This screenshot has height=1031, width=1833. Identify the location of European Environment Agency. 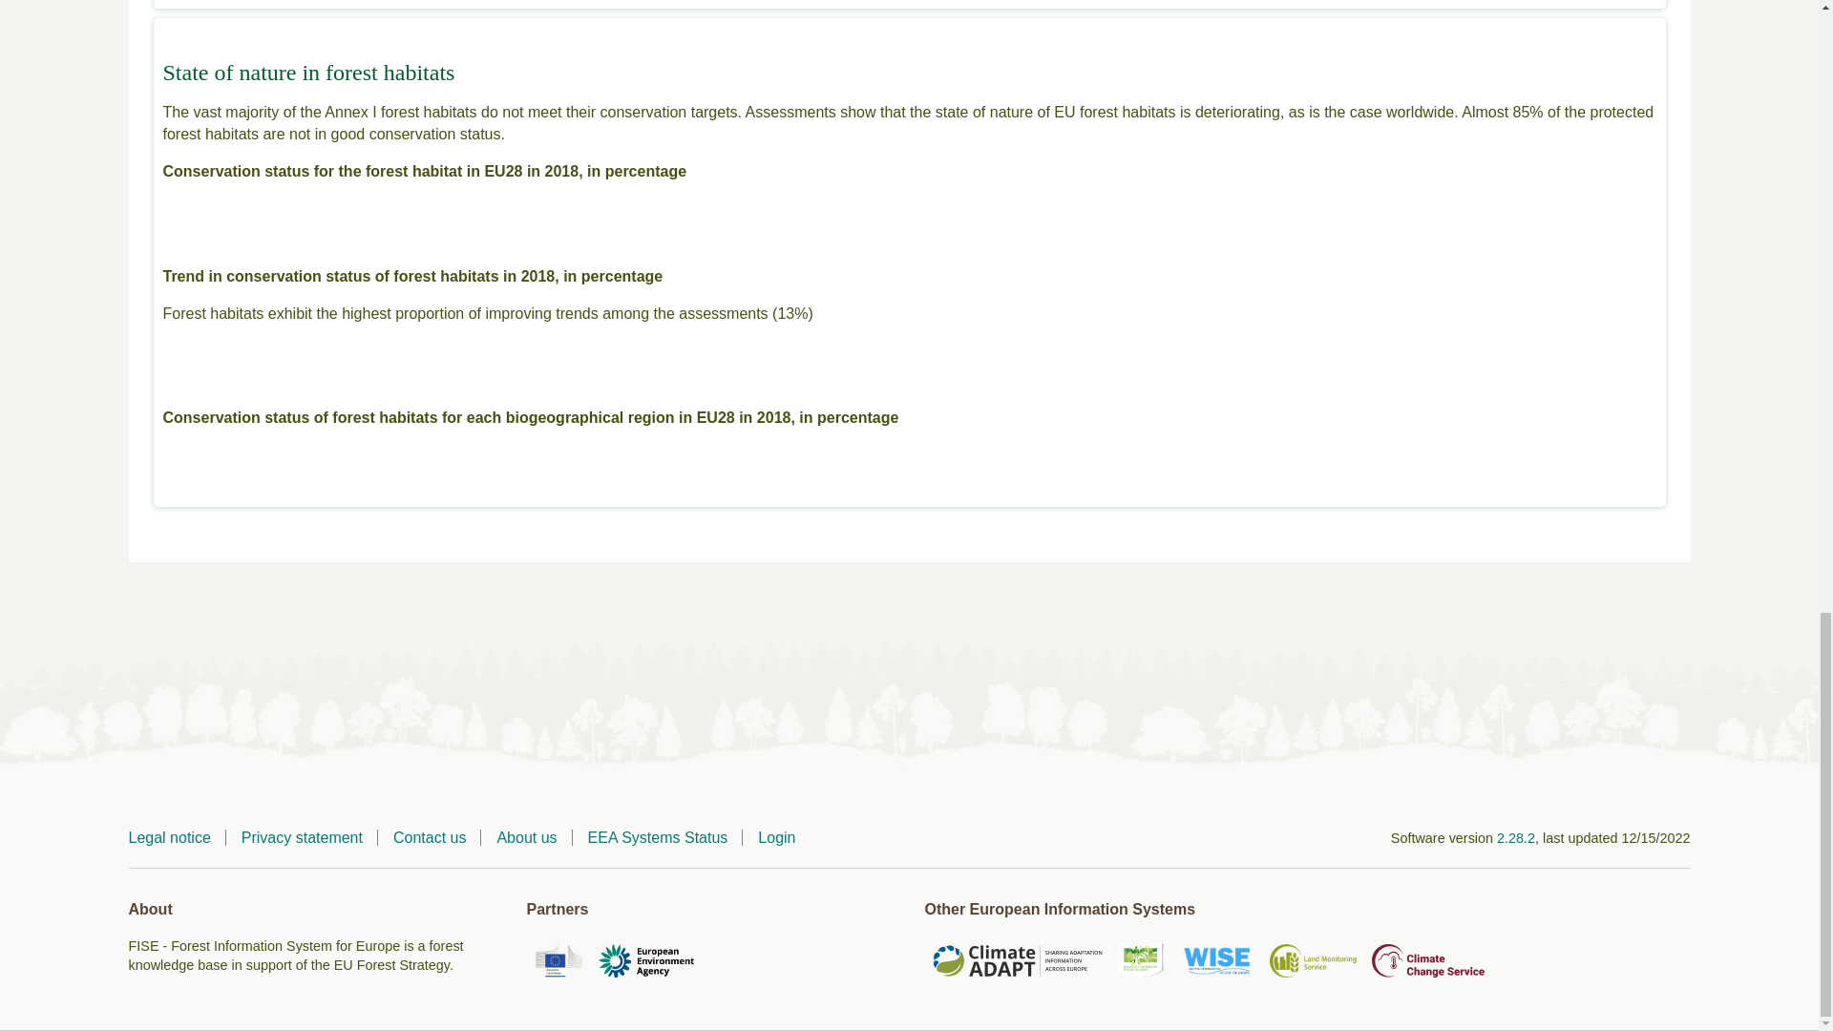
(645, 963).